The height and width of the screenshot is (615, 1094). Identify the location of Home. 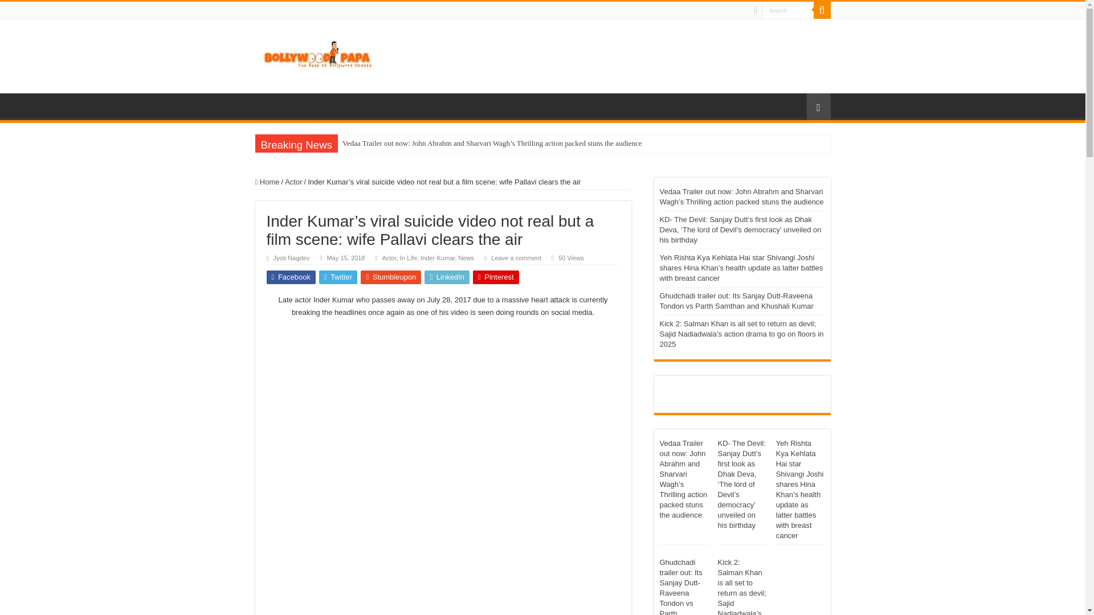
(267, 182).